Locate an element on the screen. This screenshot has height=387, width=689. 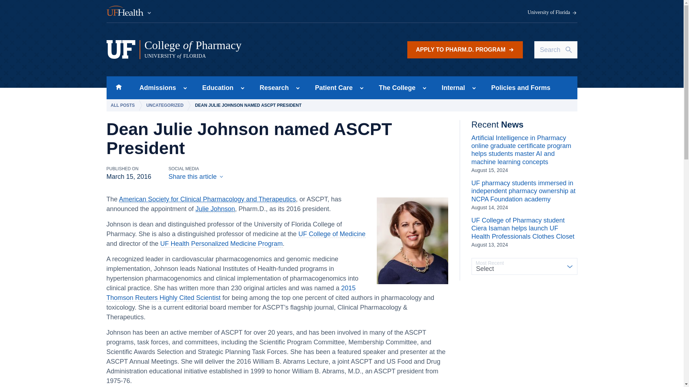
UF Health is located at coordinates (129, 11).